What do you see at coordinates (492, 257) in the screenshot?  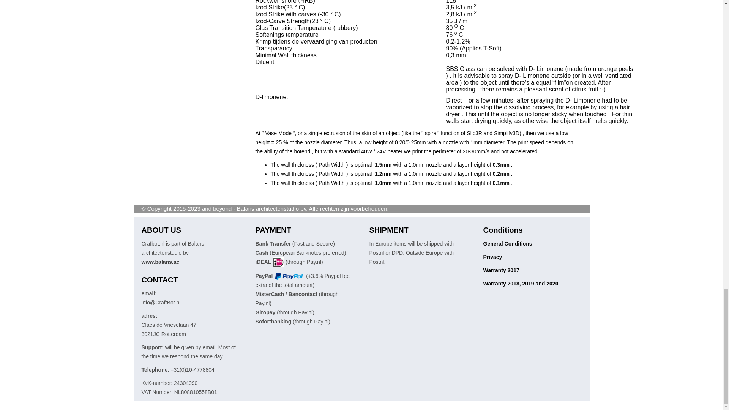 I see `Privacy` at bounding box center [492, 257].